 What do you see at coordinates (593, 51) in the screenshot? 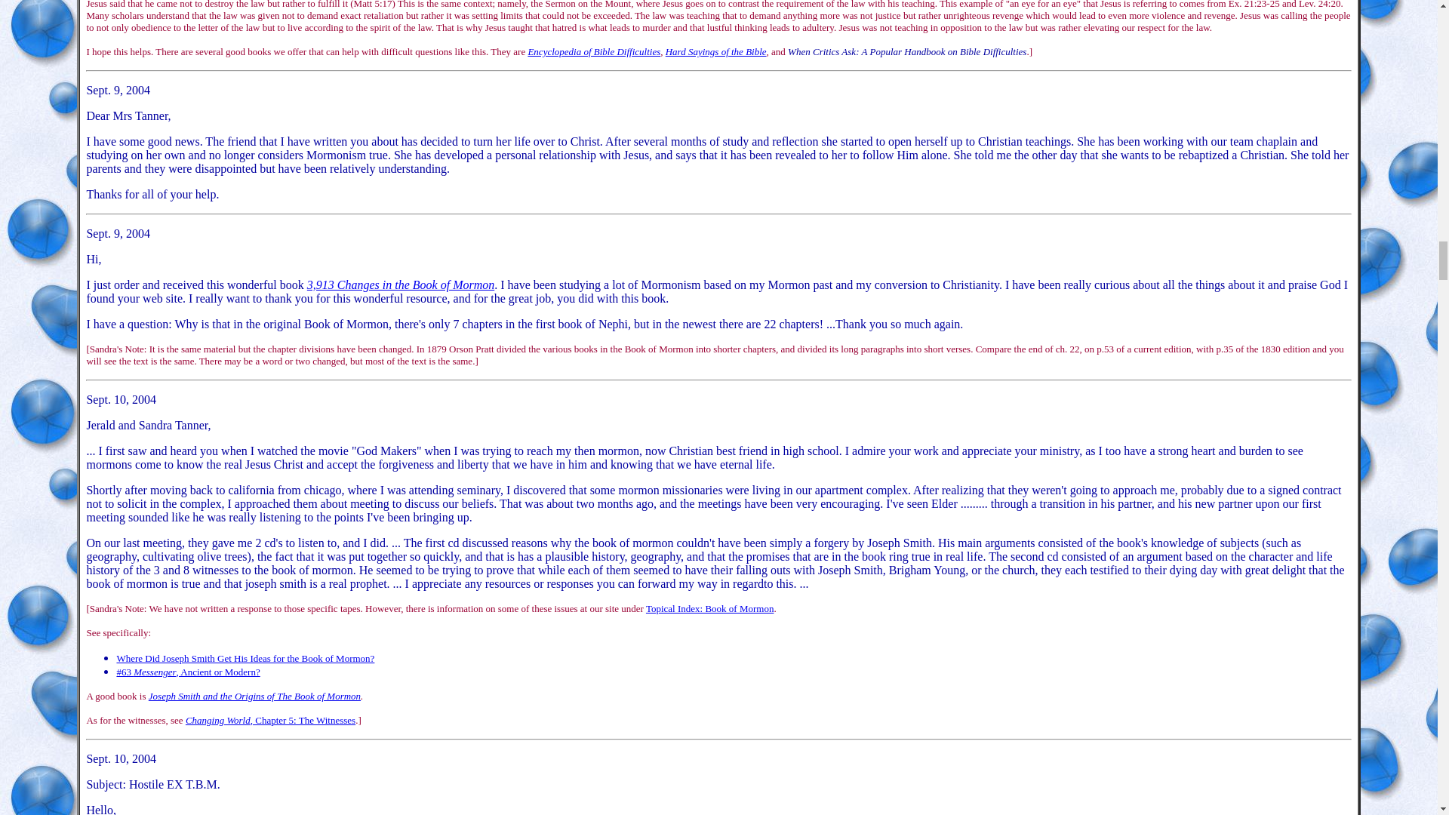
I see `Encyclopedia of Bible Difficulties` at bounding box center [593, 51].